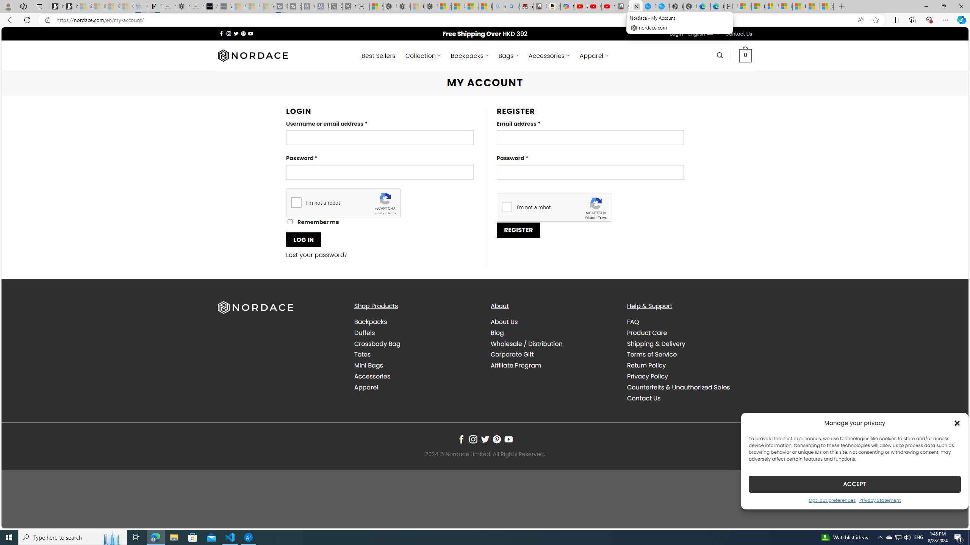  Describe the element at coordinates (239, 6) in the screenshot. I see `Microsoft Start Sports - Sleeping` at that location.